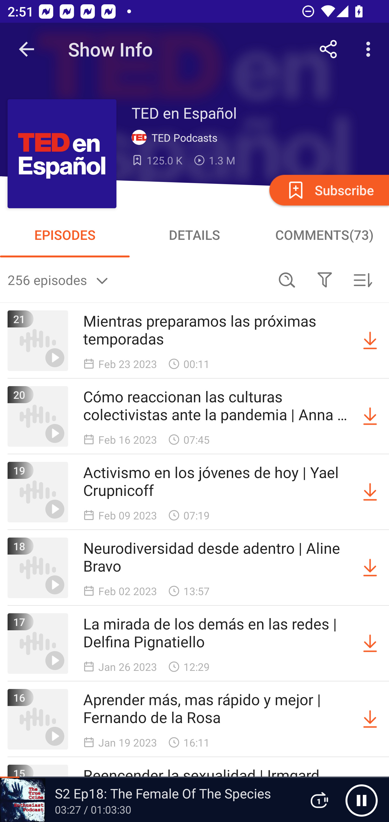 This screenshot has height=822, width=389. What do you see at coordinates (370, 49) in the screenshot?
I see `More options` at bounding box center [370, 49].